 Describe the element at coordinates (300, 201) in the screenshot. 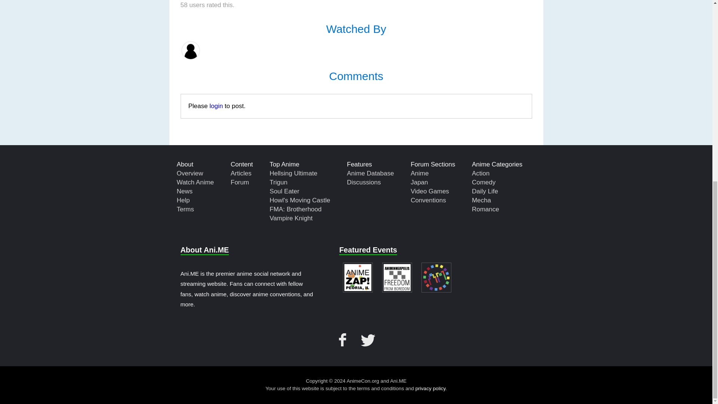

I see `Howl's Moving Castle` at that location.